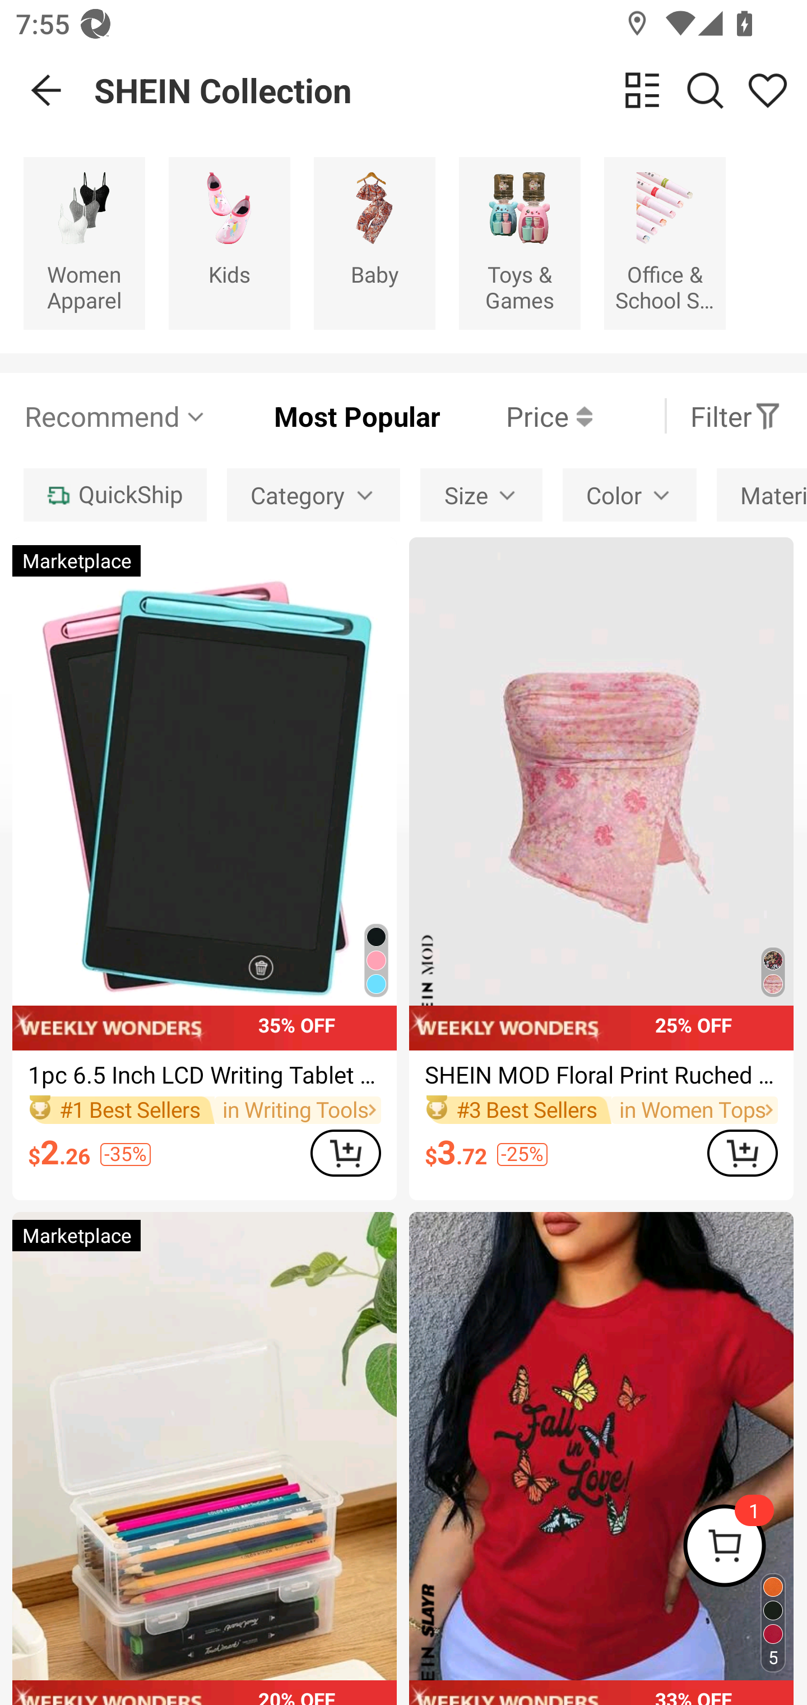  What do you see at coordinates (642, 90) in the screenshot?
I see `change view` at bounding box center [642, 90].